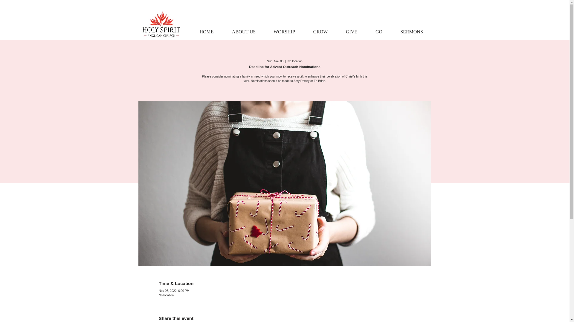  I want to click on GIVE, so click(351, 32).